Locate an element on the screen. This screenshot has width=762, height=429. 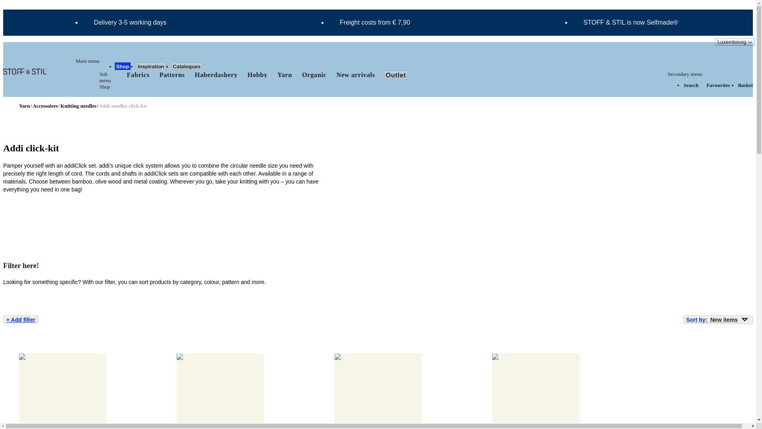
Patterns is located at coordinates (172, 75).